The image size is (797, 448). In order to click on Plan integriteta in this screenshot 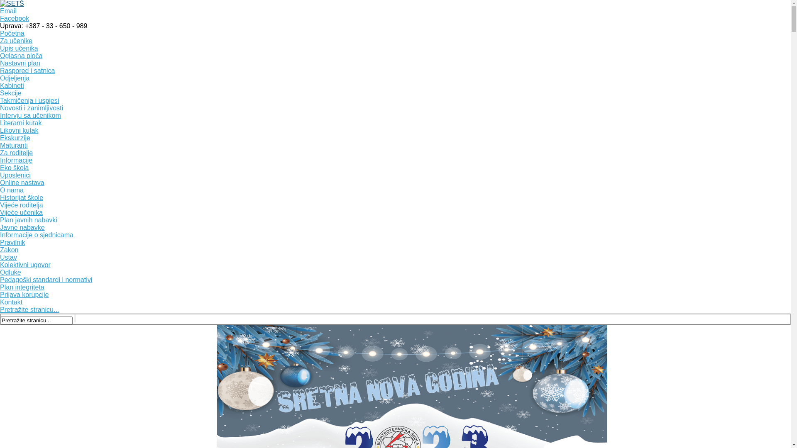, I will do `click(22, 287)`.